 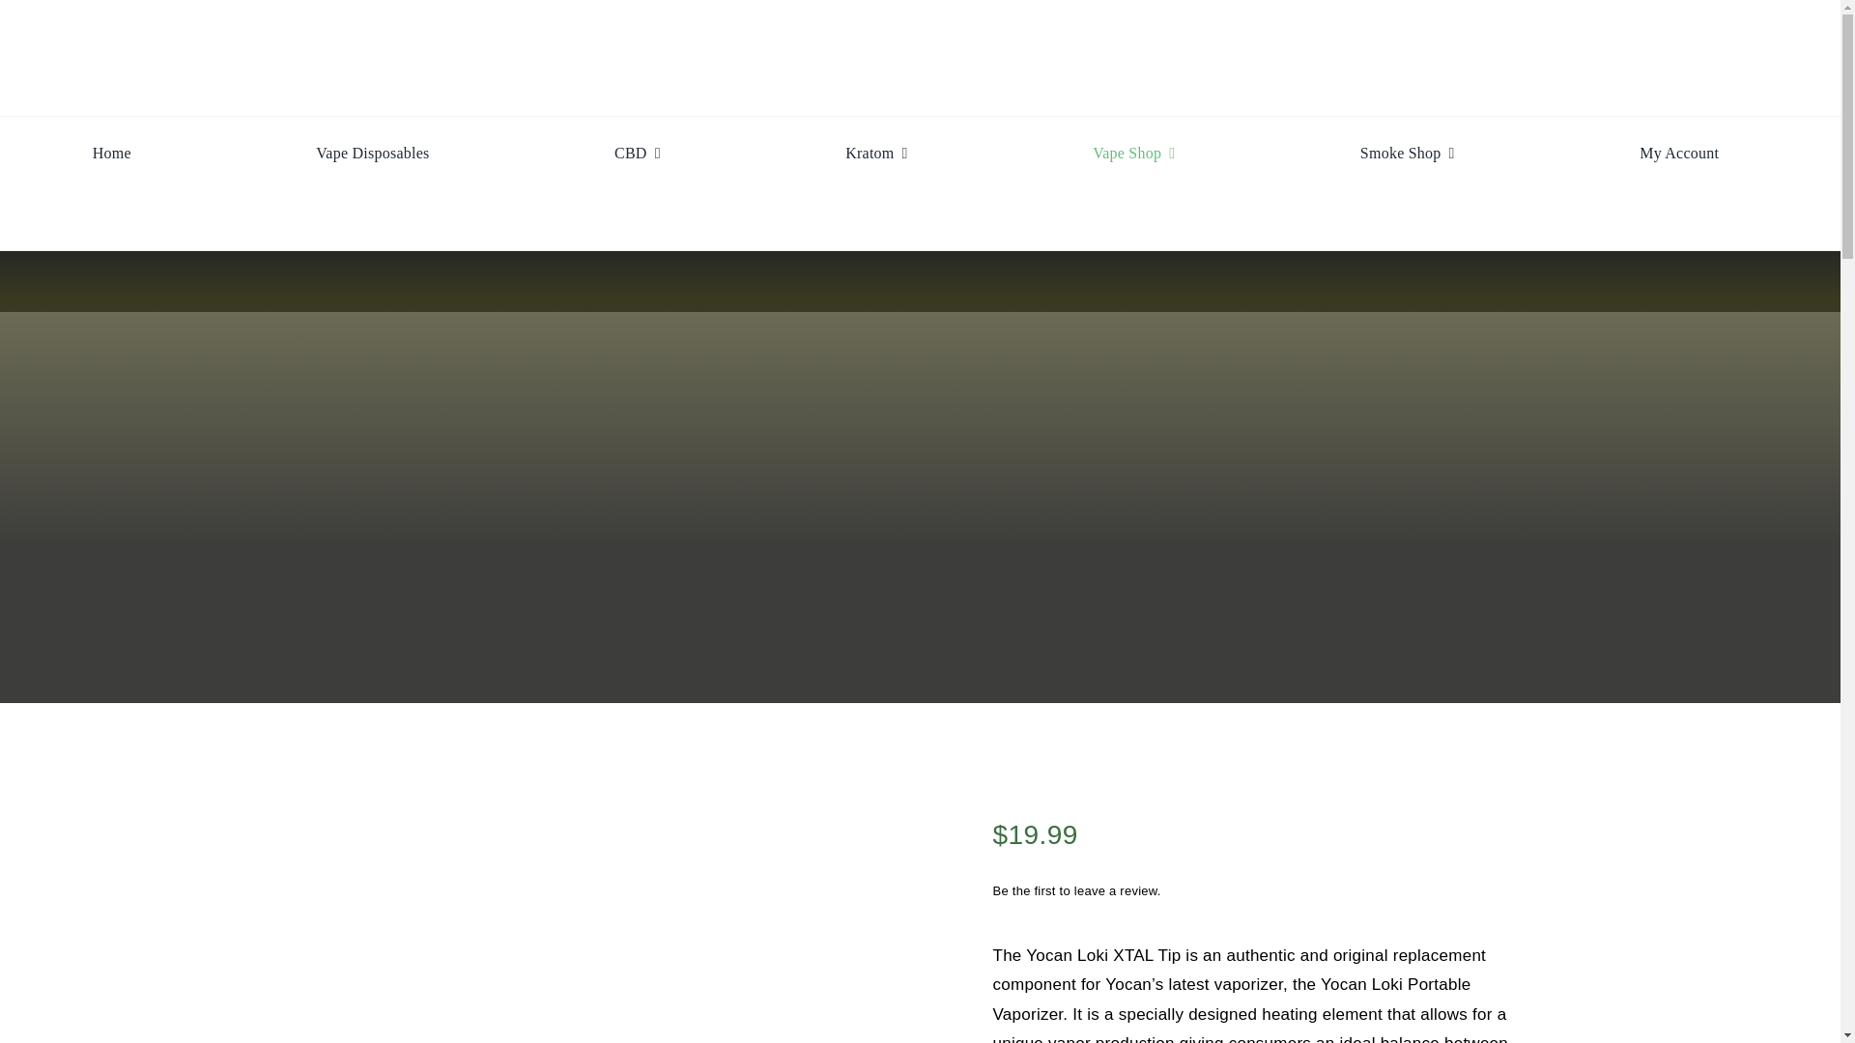 What do you see at coordinates (875, 154) in the screenshot?
I see `Kratom` at bounding box center [875, 154].